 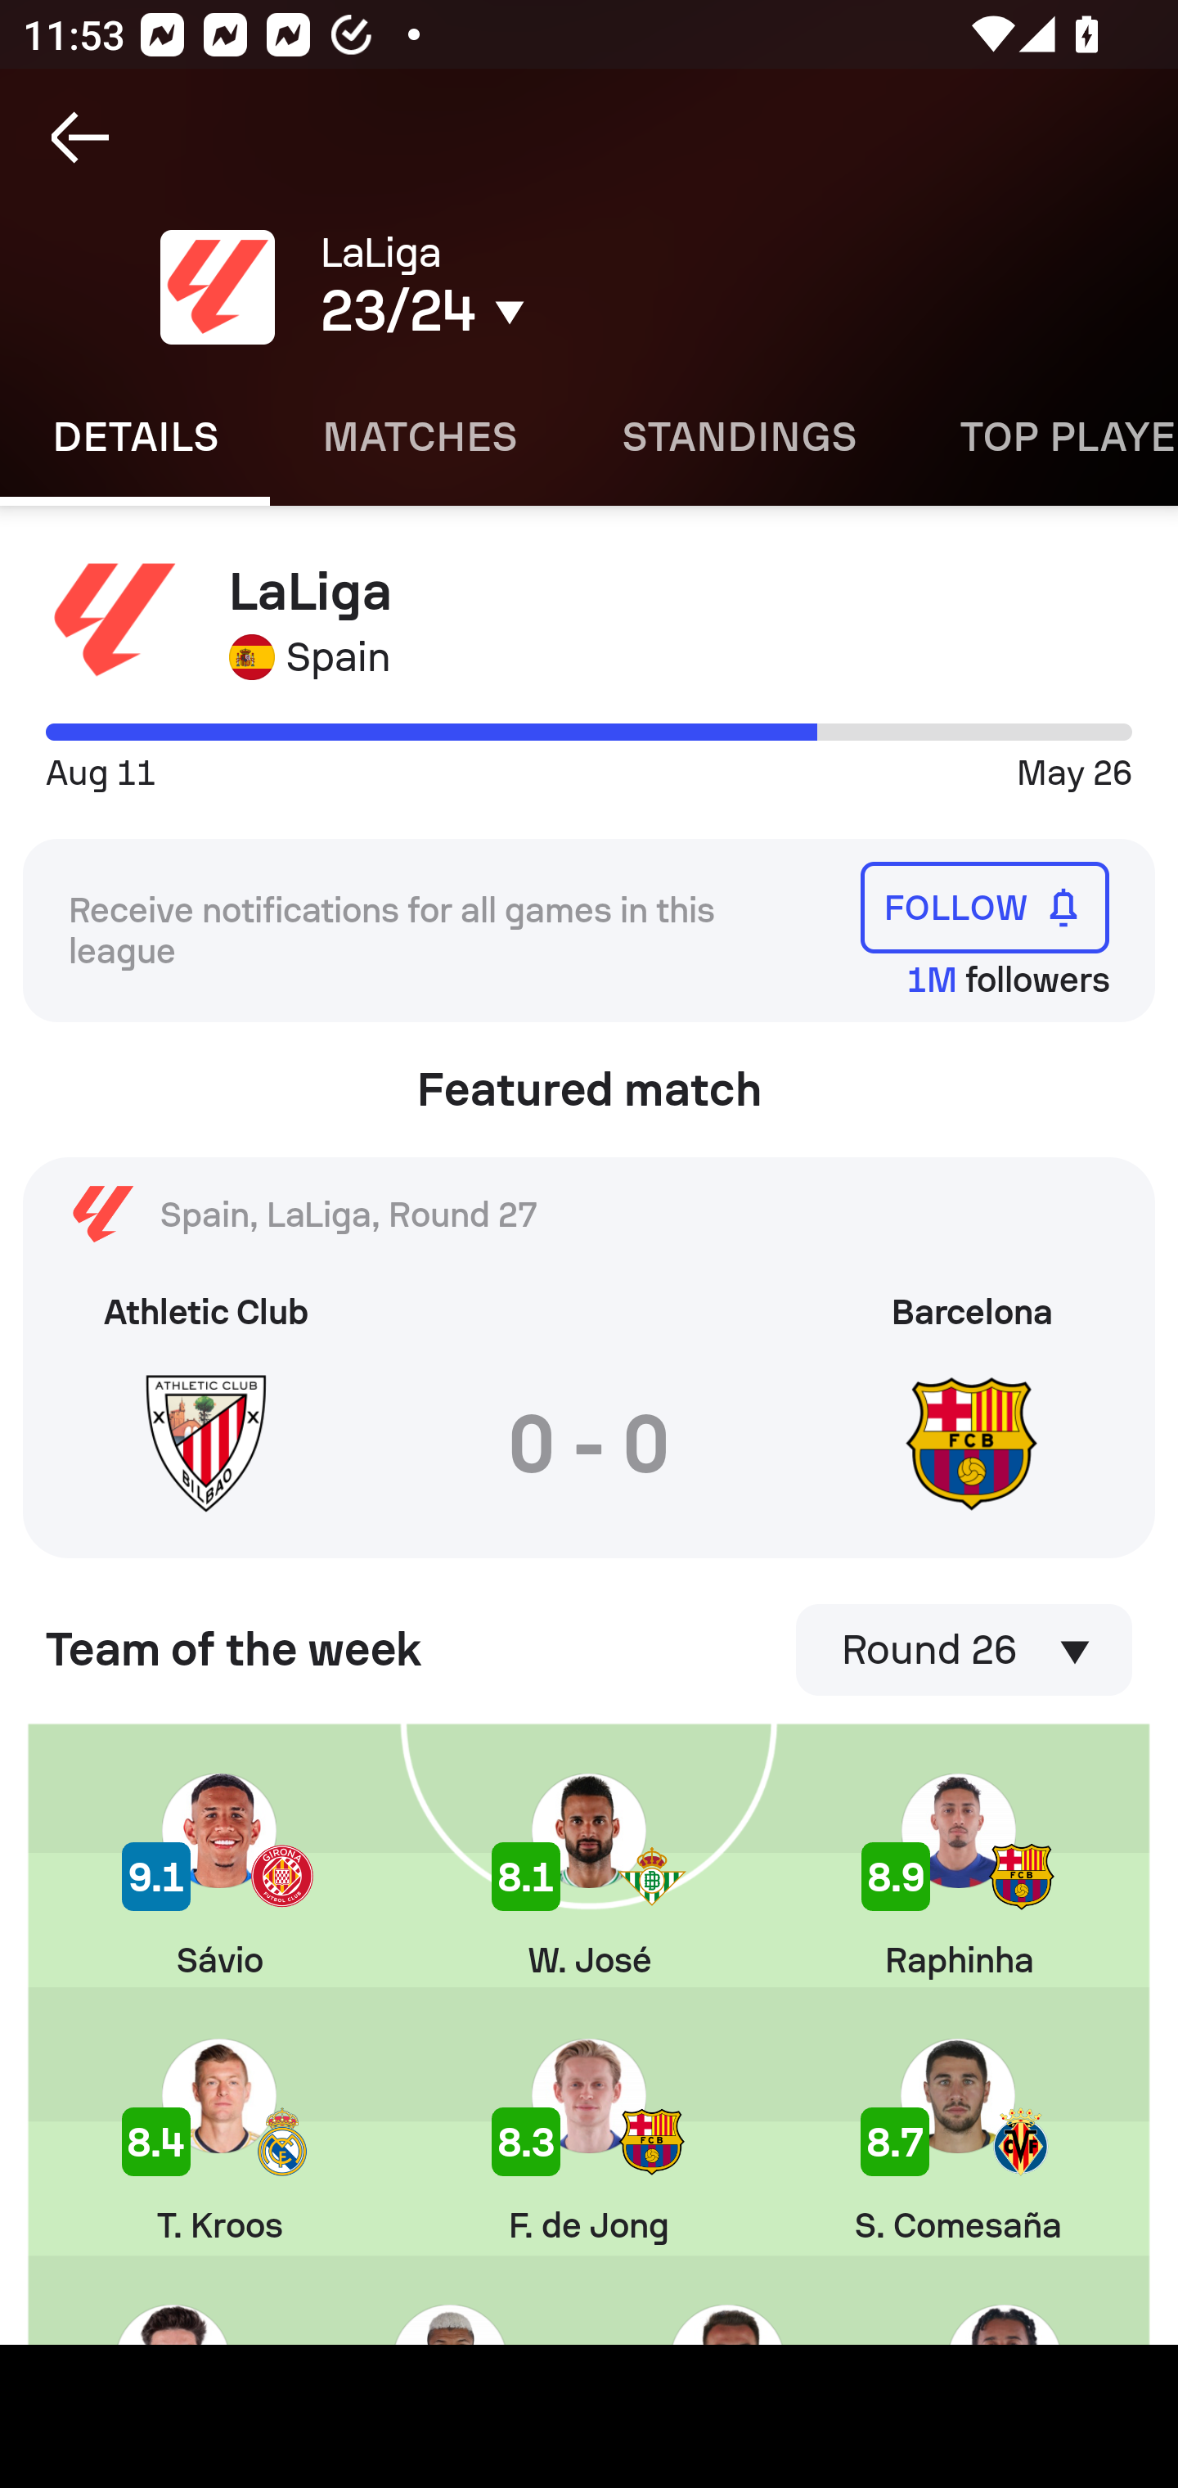 What do you see at coordinates (589, 2142) in the screenshot?
I see `F. de Jong` at bounding box center [589, 2142].